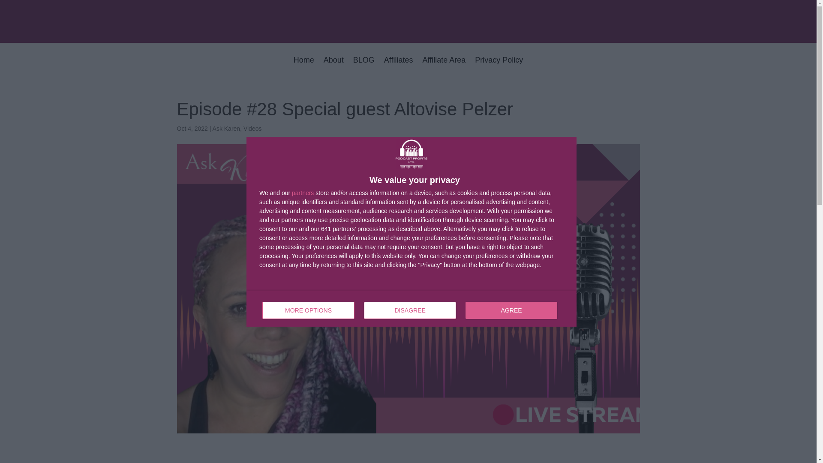 The height and width of the screenshot is (463, 823). What do you see at coordinates (252, 128) in the screenshot?
I see `Affiliates` at bounding box center [252, 128].